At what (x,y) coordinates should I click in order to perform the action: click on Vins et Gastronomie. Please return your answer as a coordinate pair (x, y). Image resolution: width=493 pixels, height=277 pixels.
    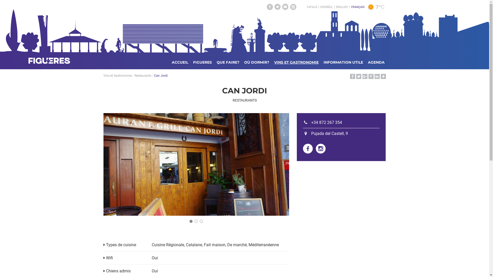
    Looking at the image, I should click on (117, 76).